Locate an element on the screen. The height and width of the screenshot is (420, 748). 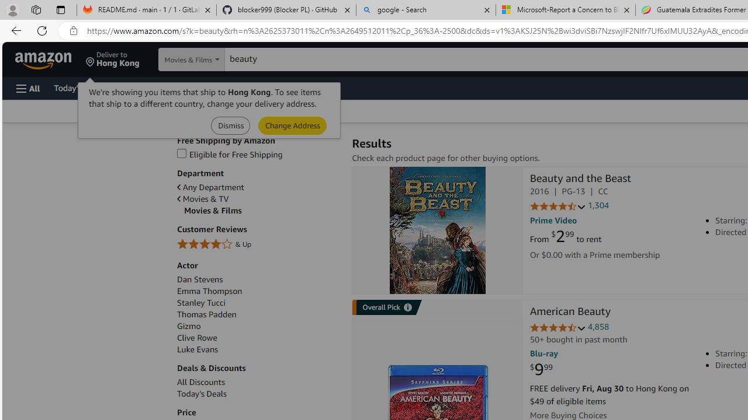
Thomas Padden is located at coordinates (258, 314).